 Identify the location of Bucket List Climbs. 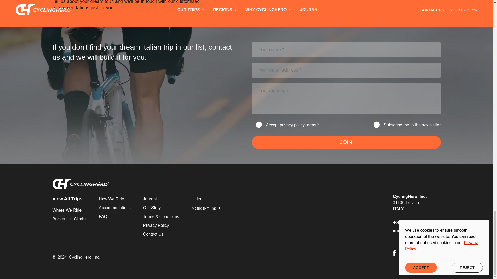
(69, 219).